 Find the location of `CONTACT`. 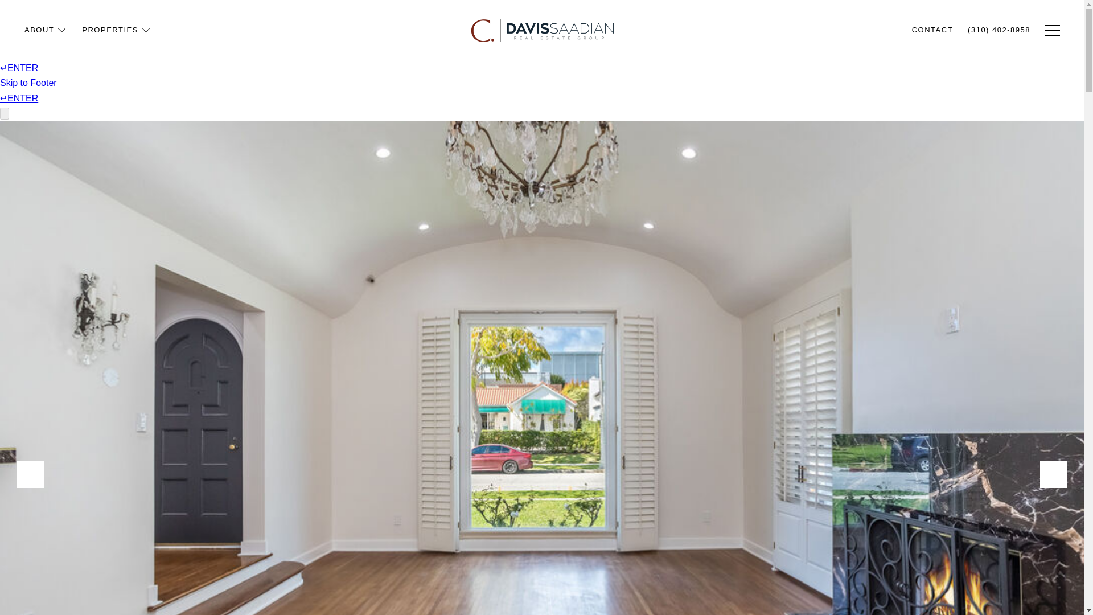

CONTACT is located at coordinates (932, 38).